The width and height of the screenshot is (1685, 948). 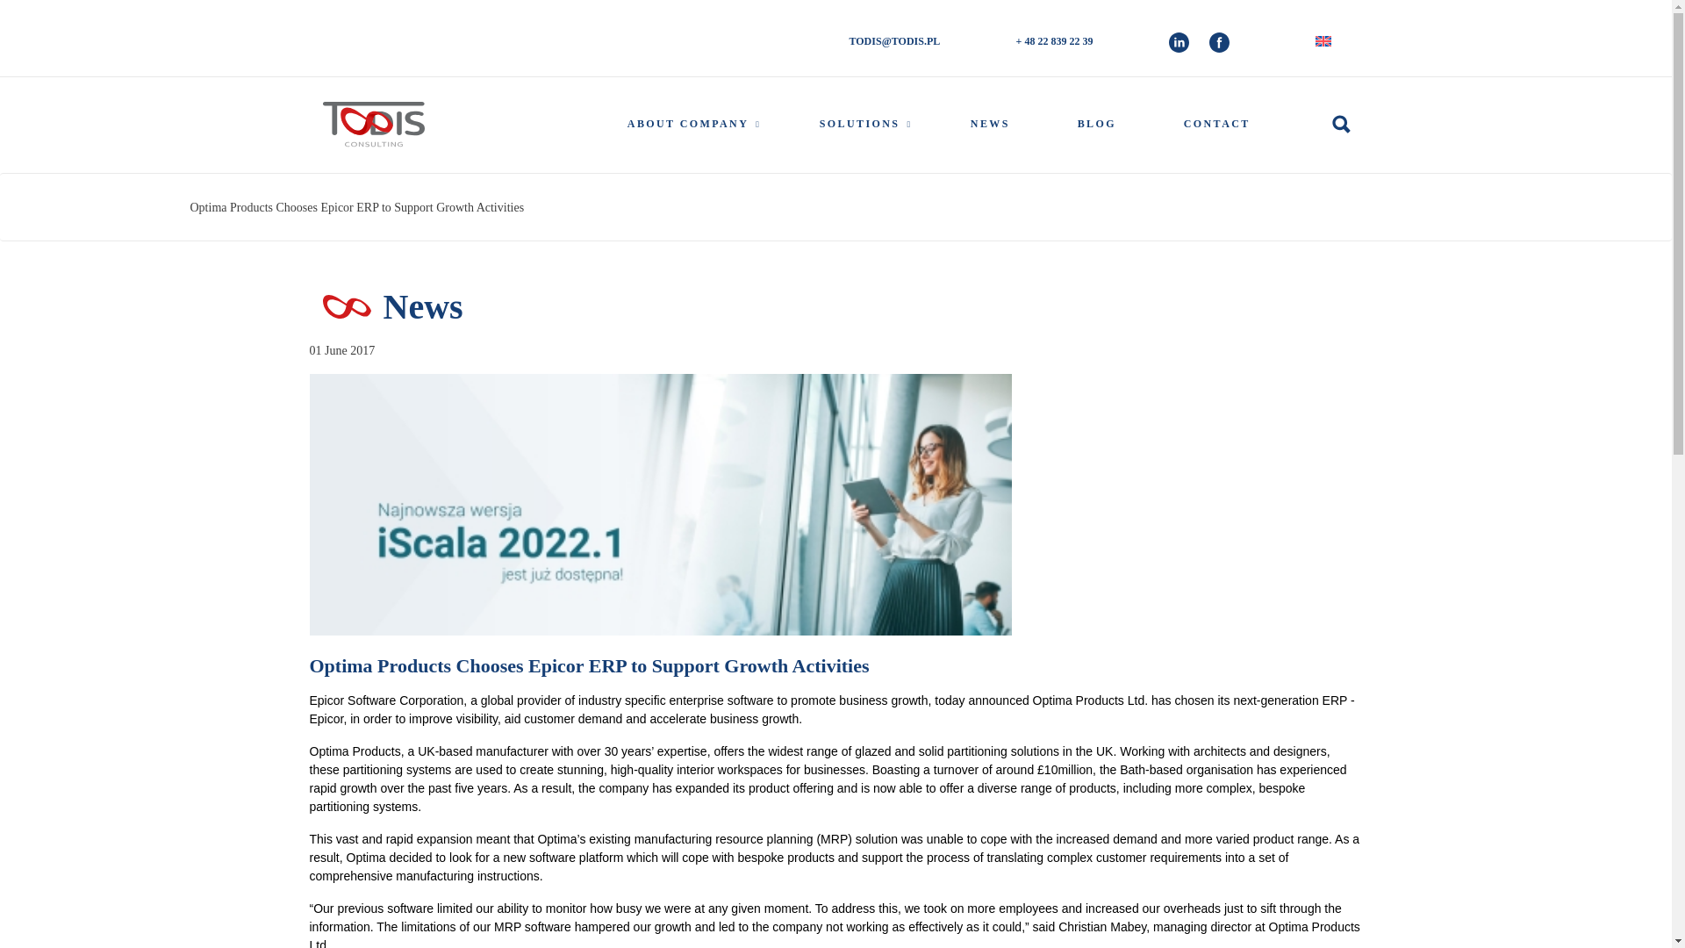 I want to click on News, so click(x=990, y=124).